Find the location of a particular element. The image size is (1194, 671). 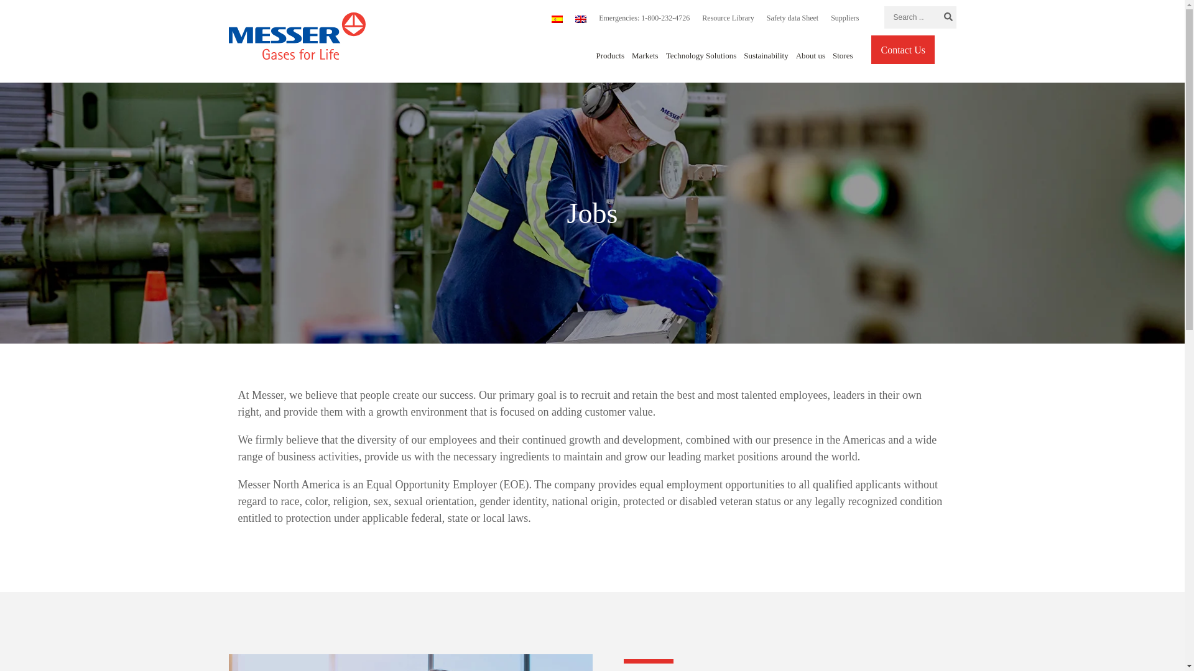

Sustainability is located at coordinates (766, 56).